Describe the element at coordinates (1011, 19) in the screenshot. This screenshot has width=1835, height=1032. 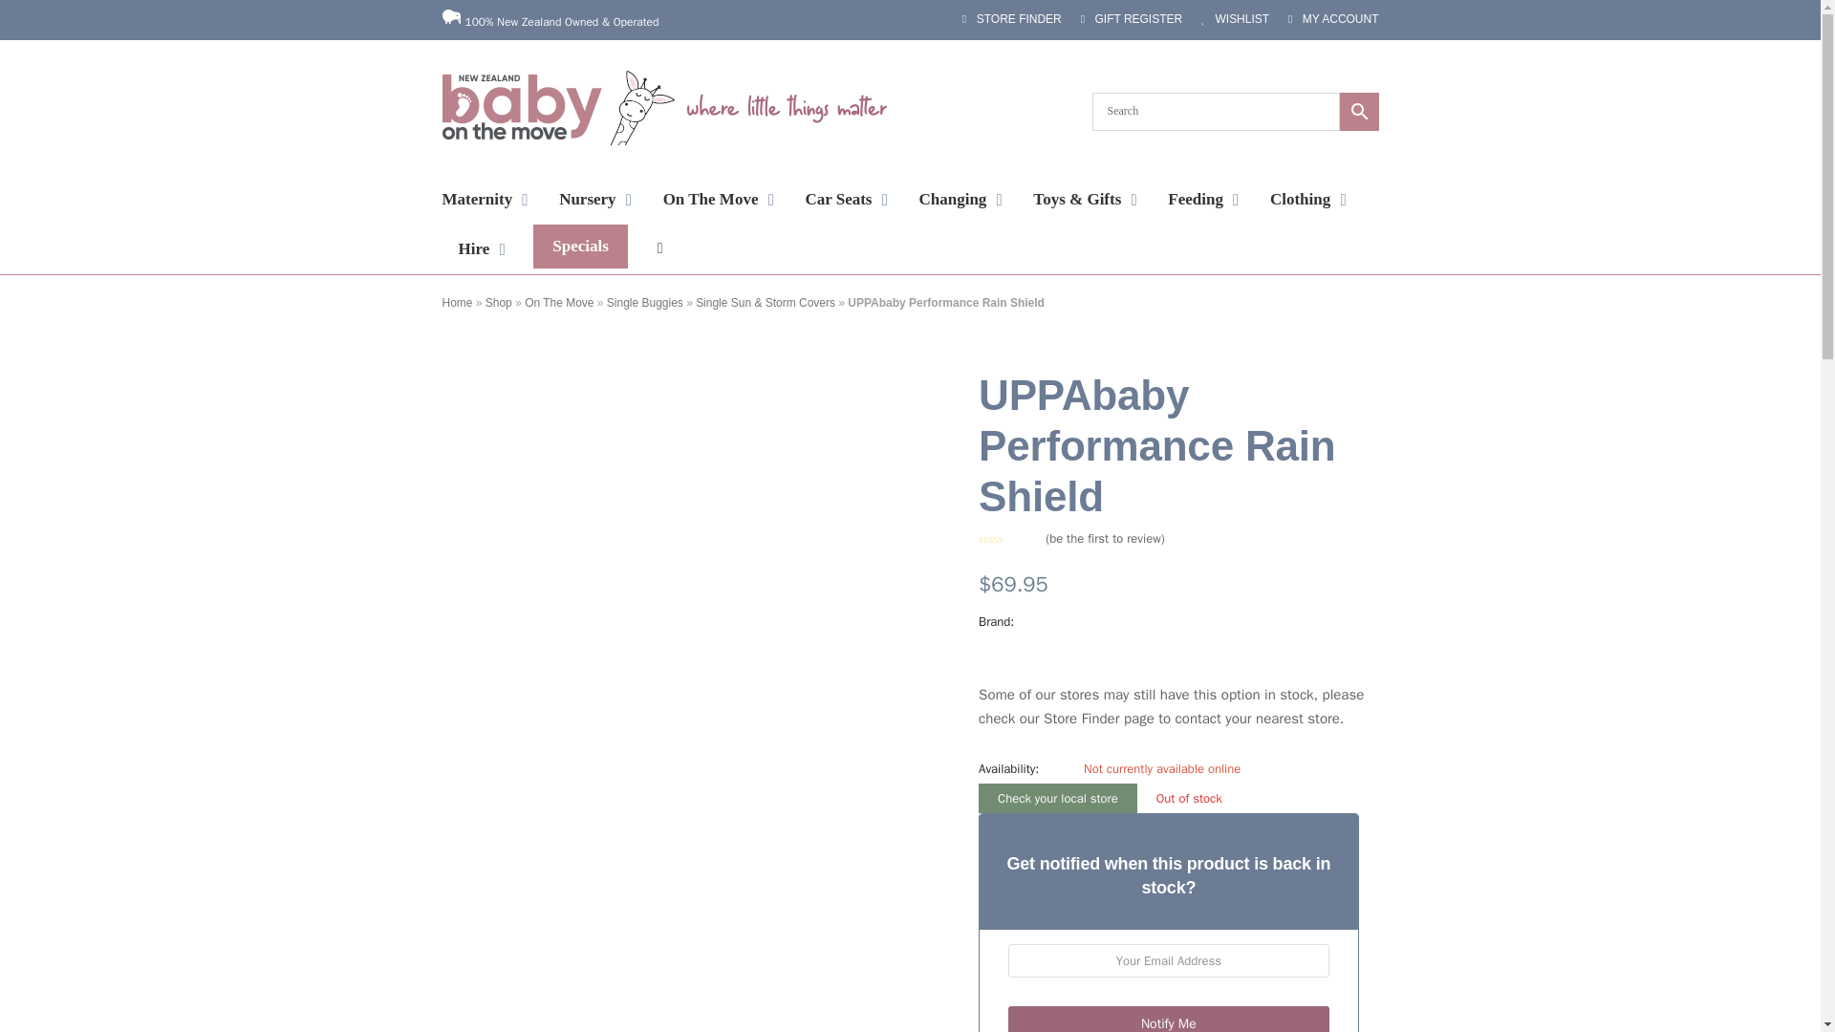
I see `STORE FINDER` at that location.